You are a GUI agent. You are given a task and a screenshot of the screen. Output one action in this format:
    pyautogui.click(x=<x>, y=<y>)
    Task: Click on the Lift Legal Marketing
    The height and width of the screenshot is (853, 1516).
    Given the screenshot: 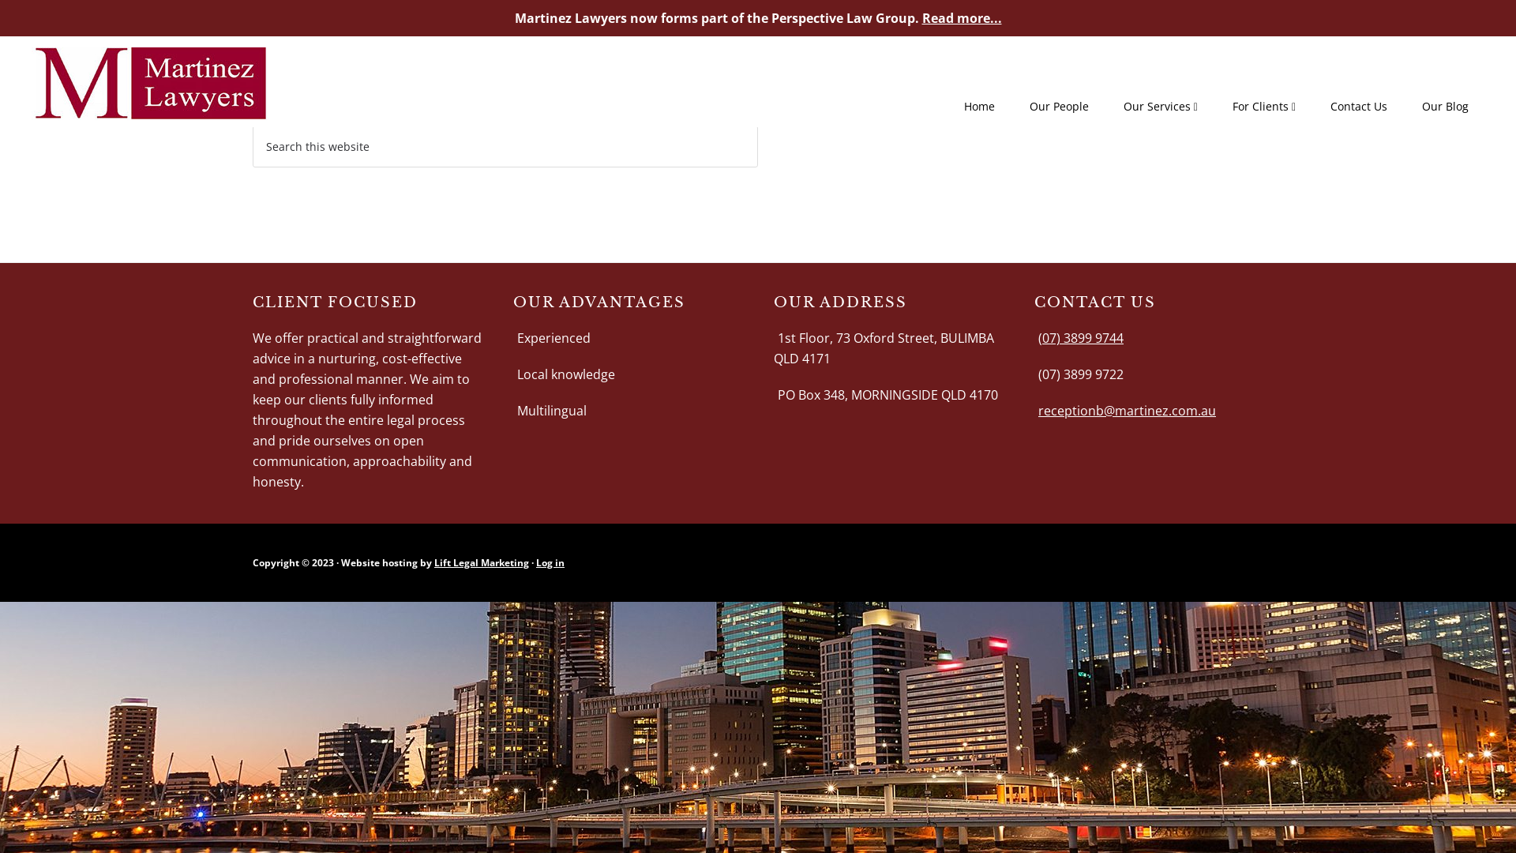 What is the action you would take?
    pyautogui.click(x=482, y=562)
    